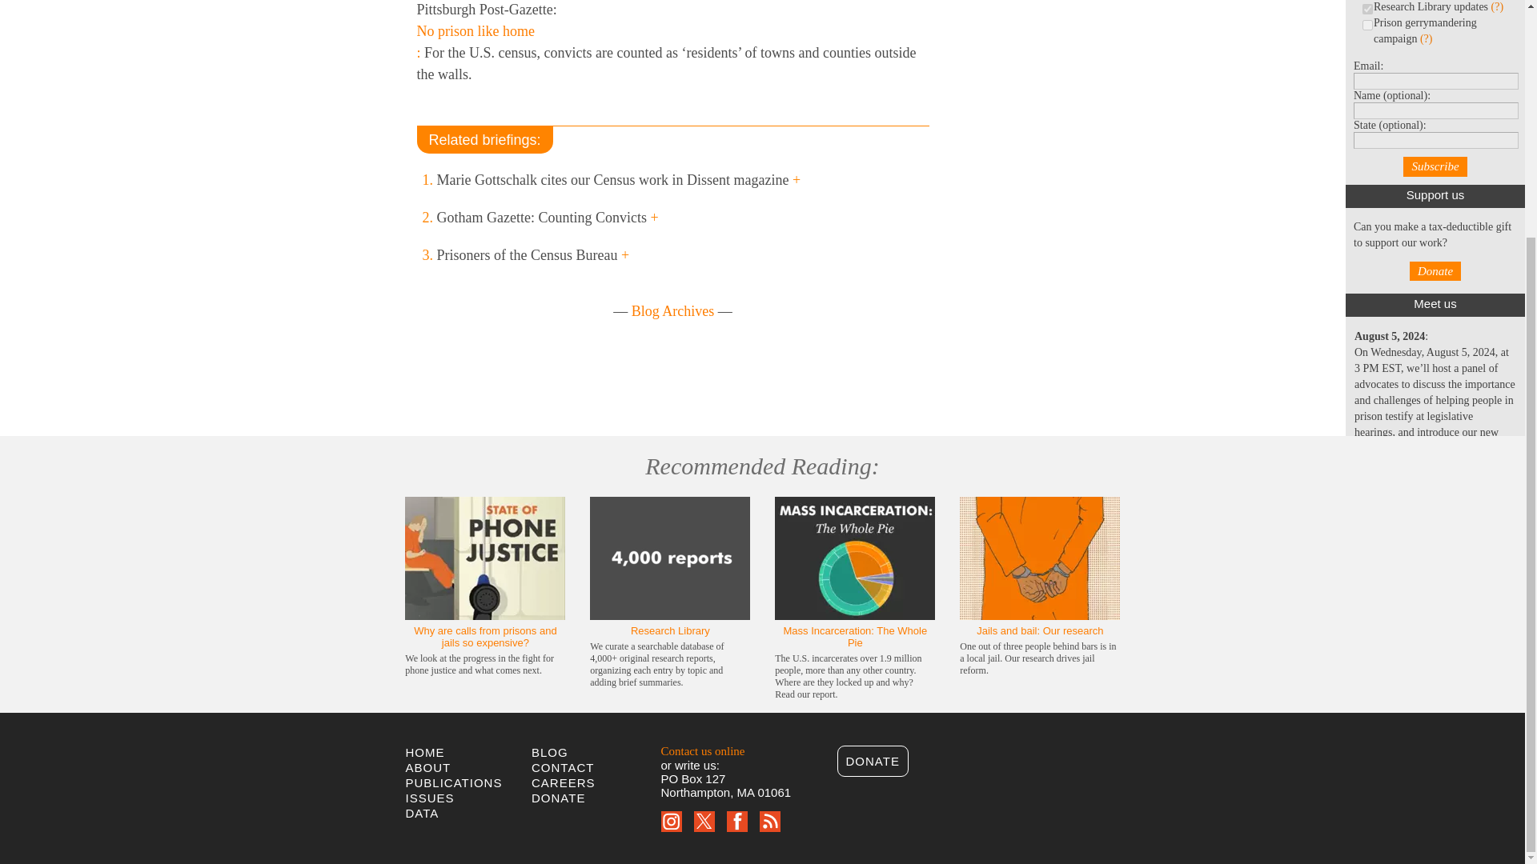 This screenshot has width=1537, height=864. Describe the element at coordinates (564, 782) in the screenshot. I see `CAREERS` at that location.